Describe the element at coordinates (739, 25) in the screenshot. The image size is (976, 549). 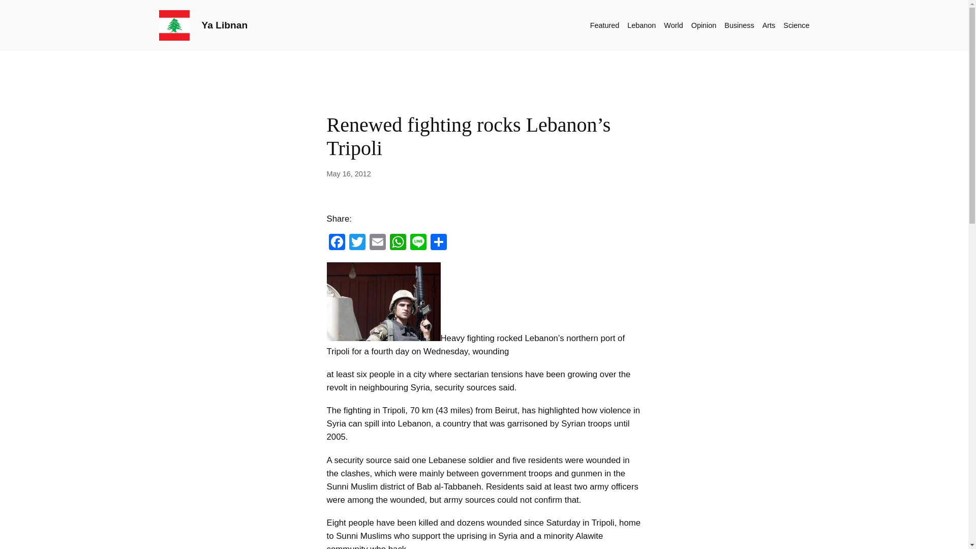
I see `Business` at that location.